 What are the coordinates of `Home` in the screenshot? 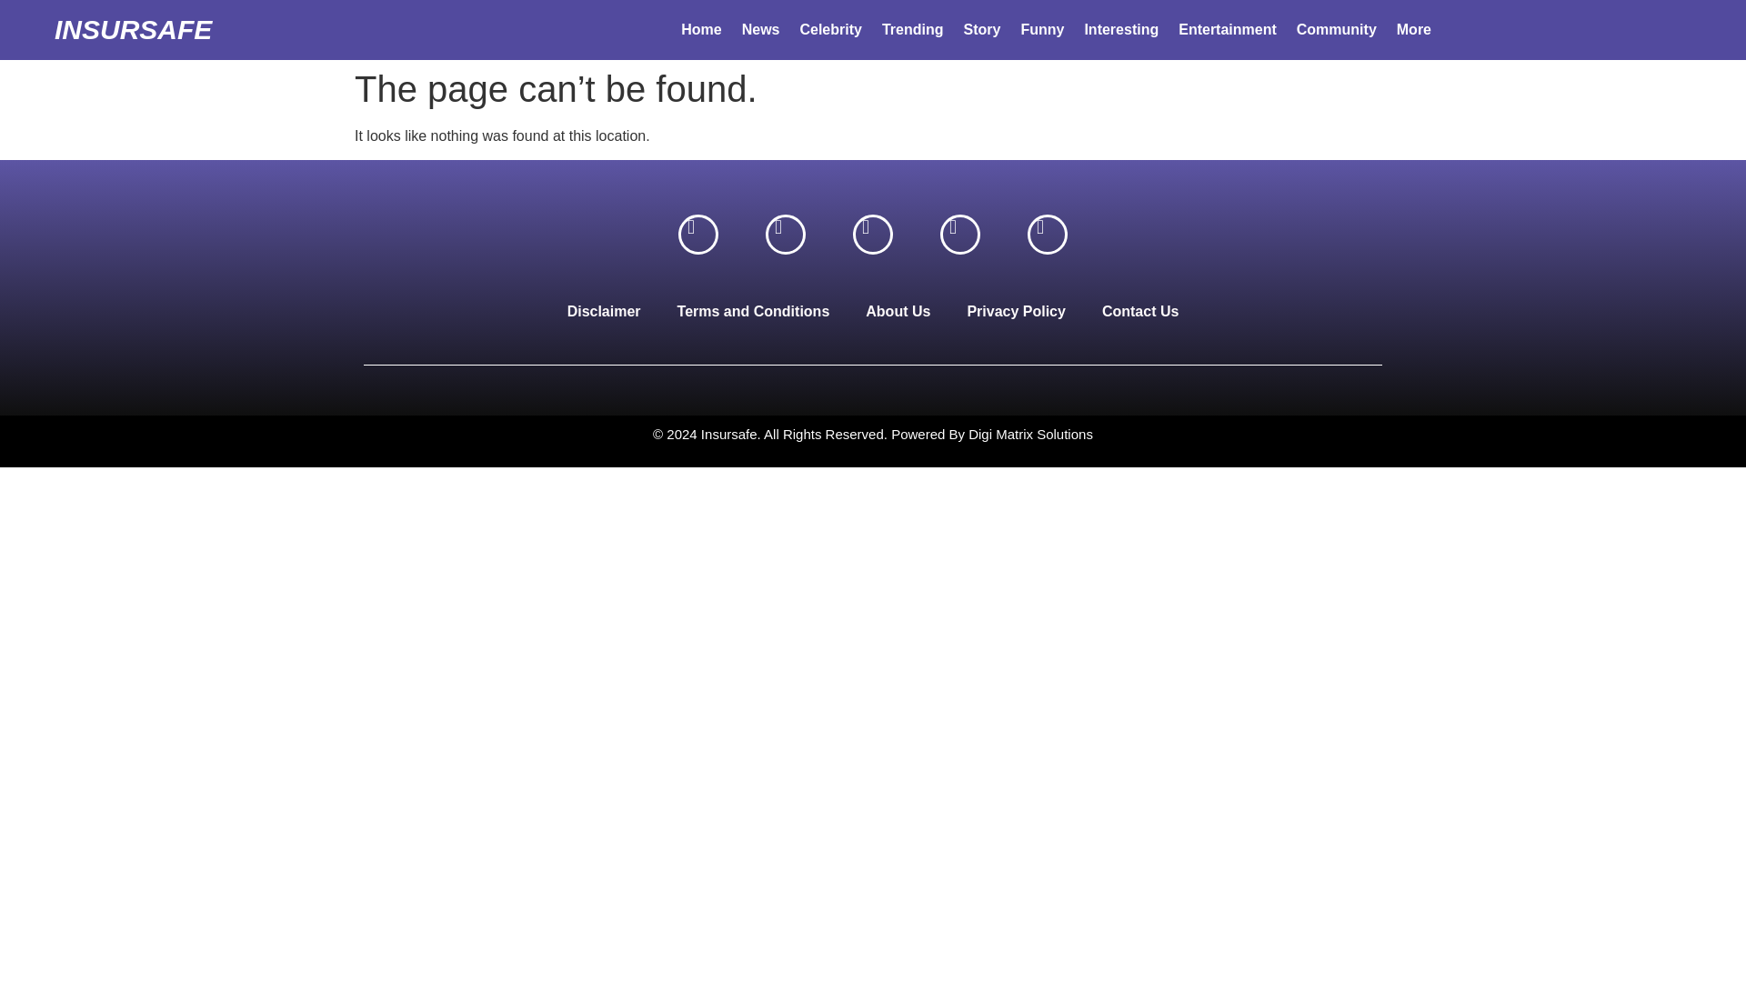 It's located at (700, 29).